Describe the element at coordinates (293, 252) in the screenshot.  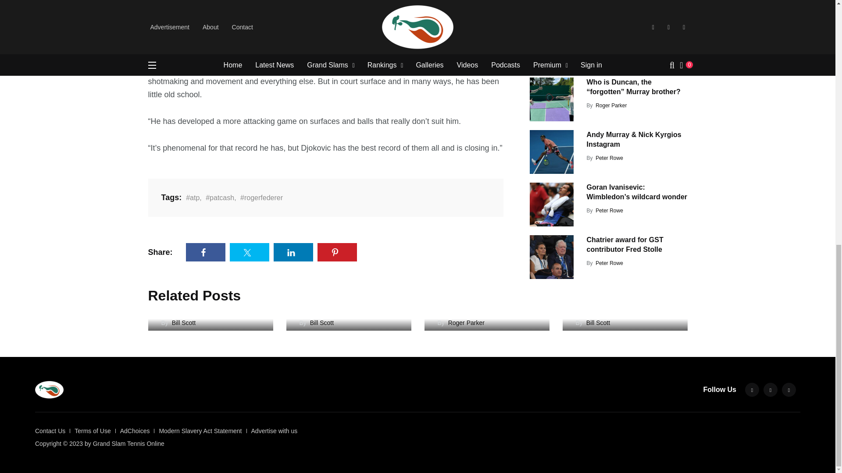
I see `Share on LinkedIn` at that location.